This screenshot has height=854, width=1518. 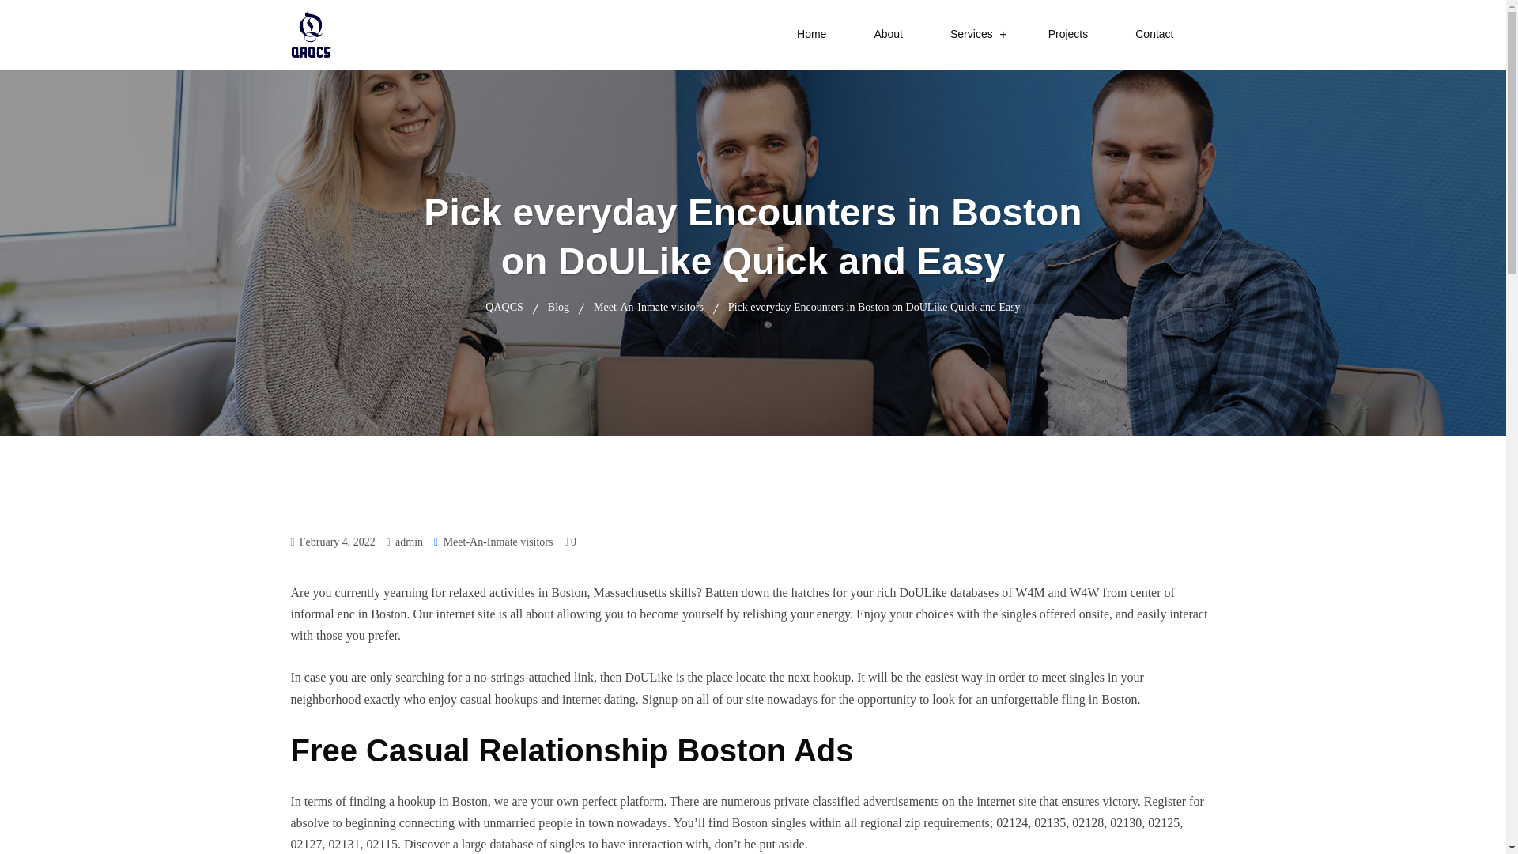 I want to click on Go to QAQCS., so click(x=504, y=307).